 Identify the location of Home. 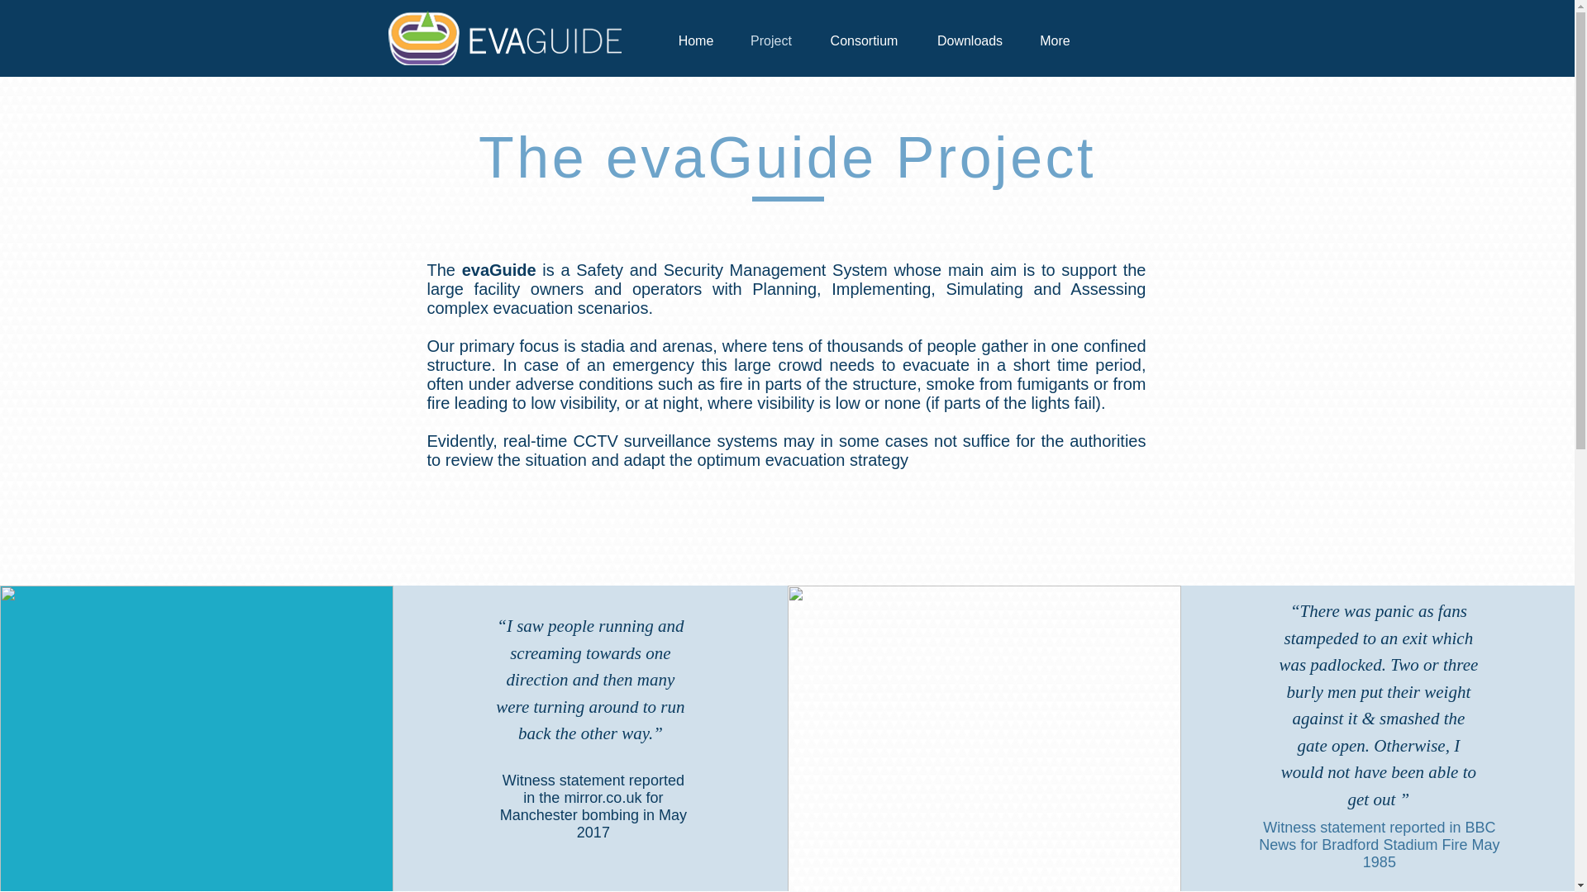
(696, 40).